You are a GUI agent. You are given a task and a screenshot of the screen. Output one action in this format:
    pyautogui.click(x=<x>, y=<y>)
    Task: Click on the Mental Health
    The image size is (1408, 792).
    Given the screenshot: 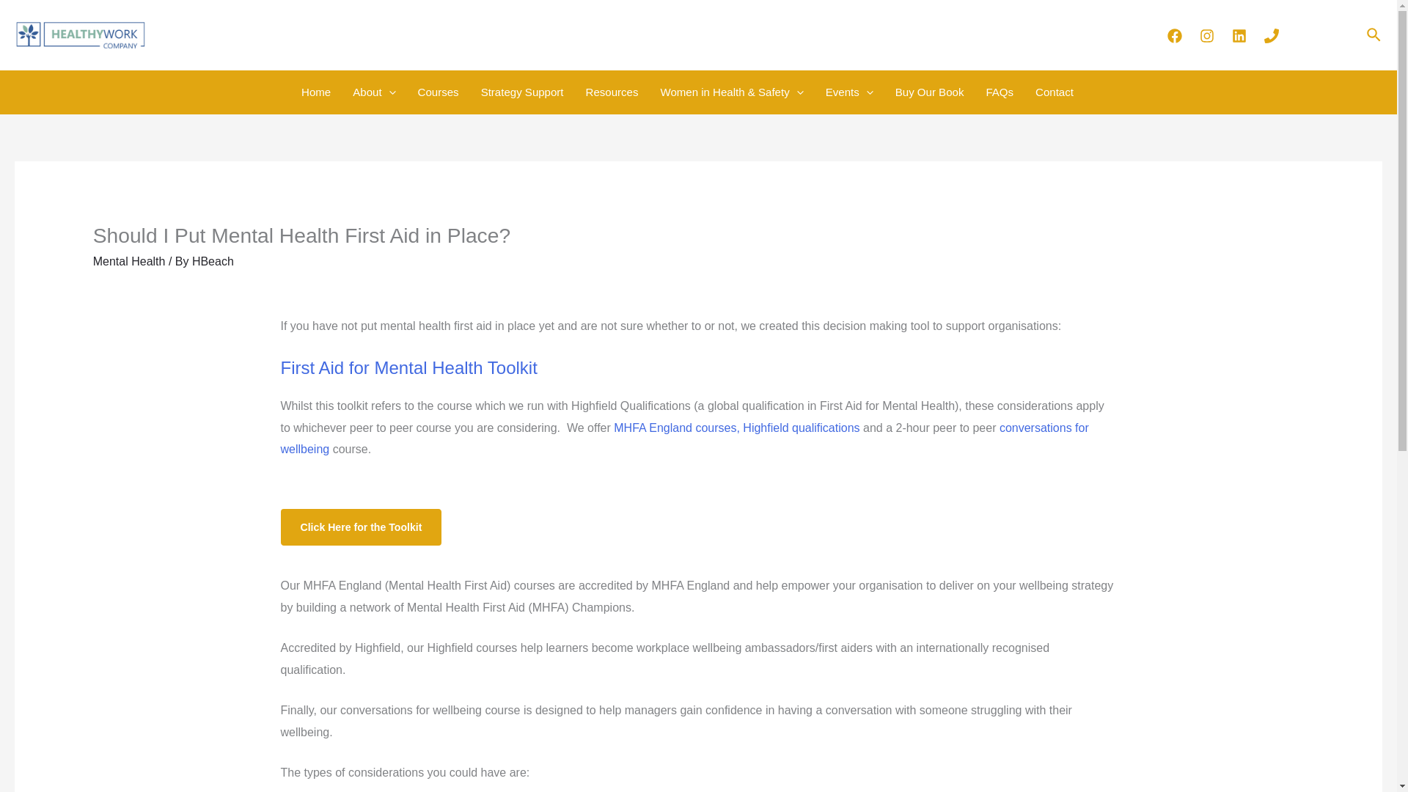 What is the action you would take?
    pyautogui.click(x=129, y=261)
    